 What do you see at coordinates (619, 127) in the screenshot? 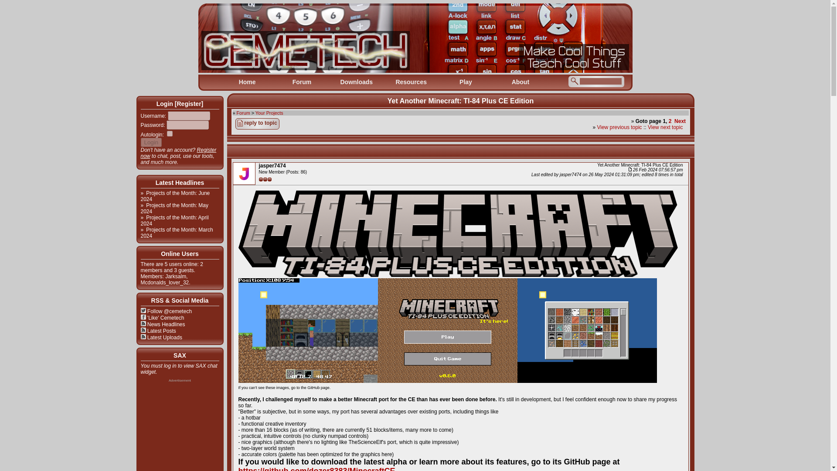
I see `View previous topic` at bounding box center [619, 127].